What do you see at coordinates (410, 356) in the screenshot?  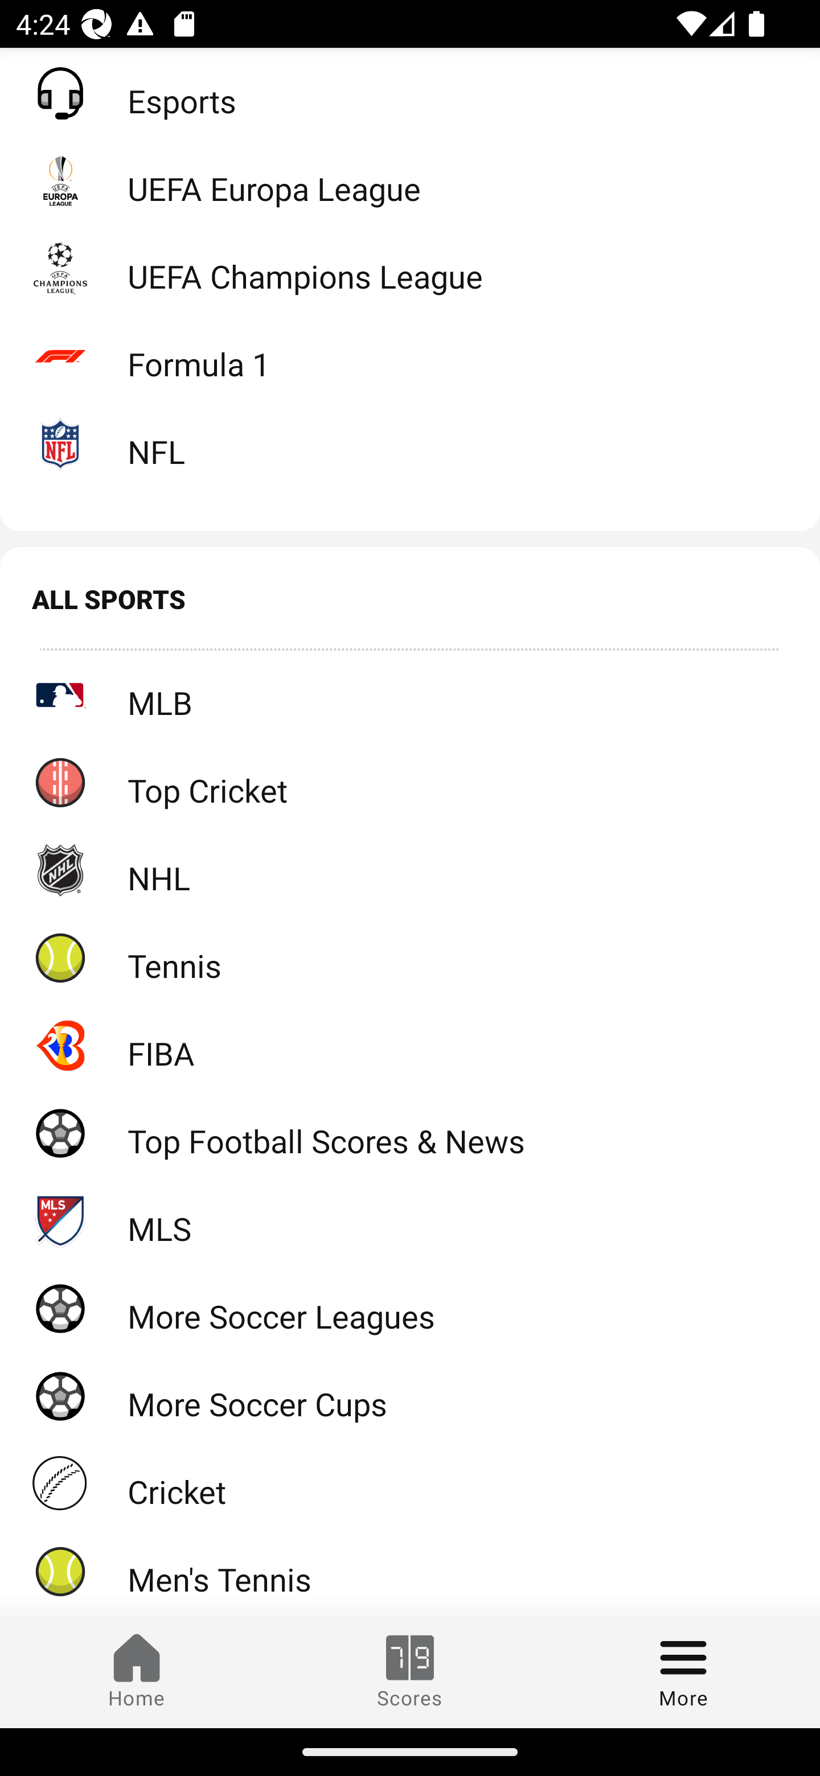 I see `Formula 1` at bounding box center [410, 356].